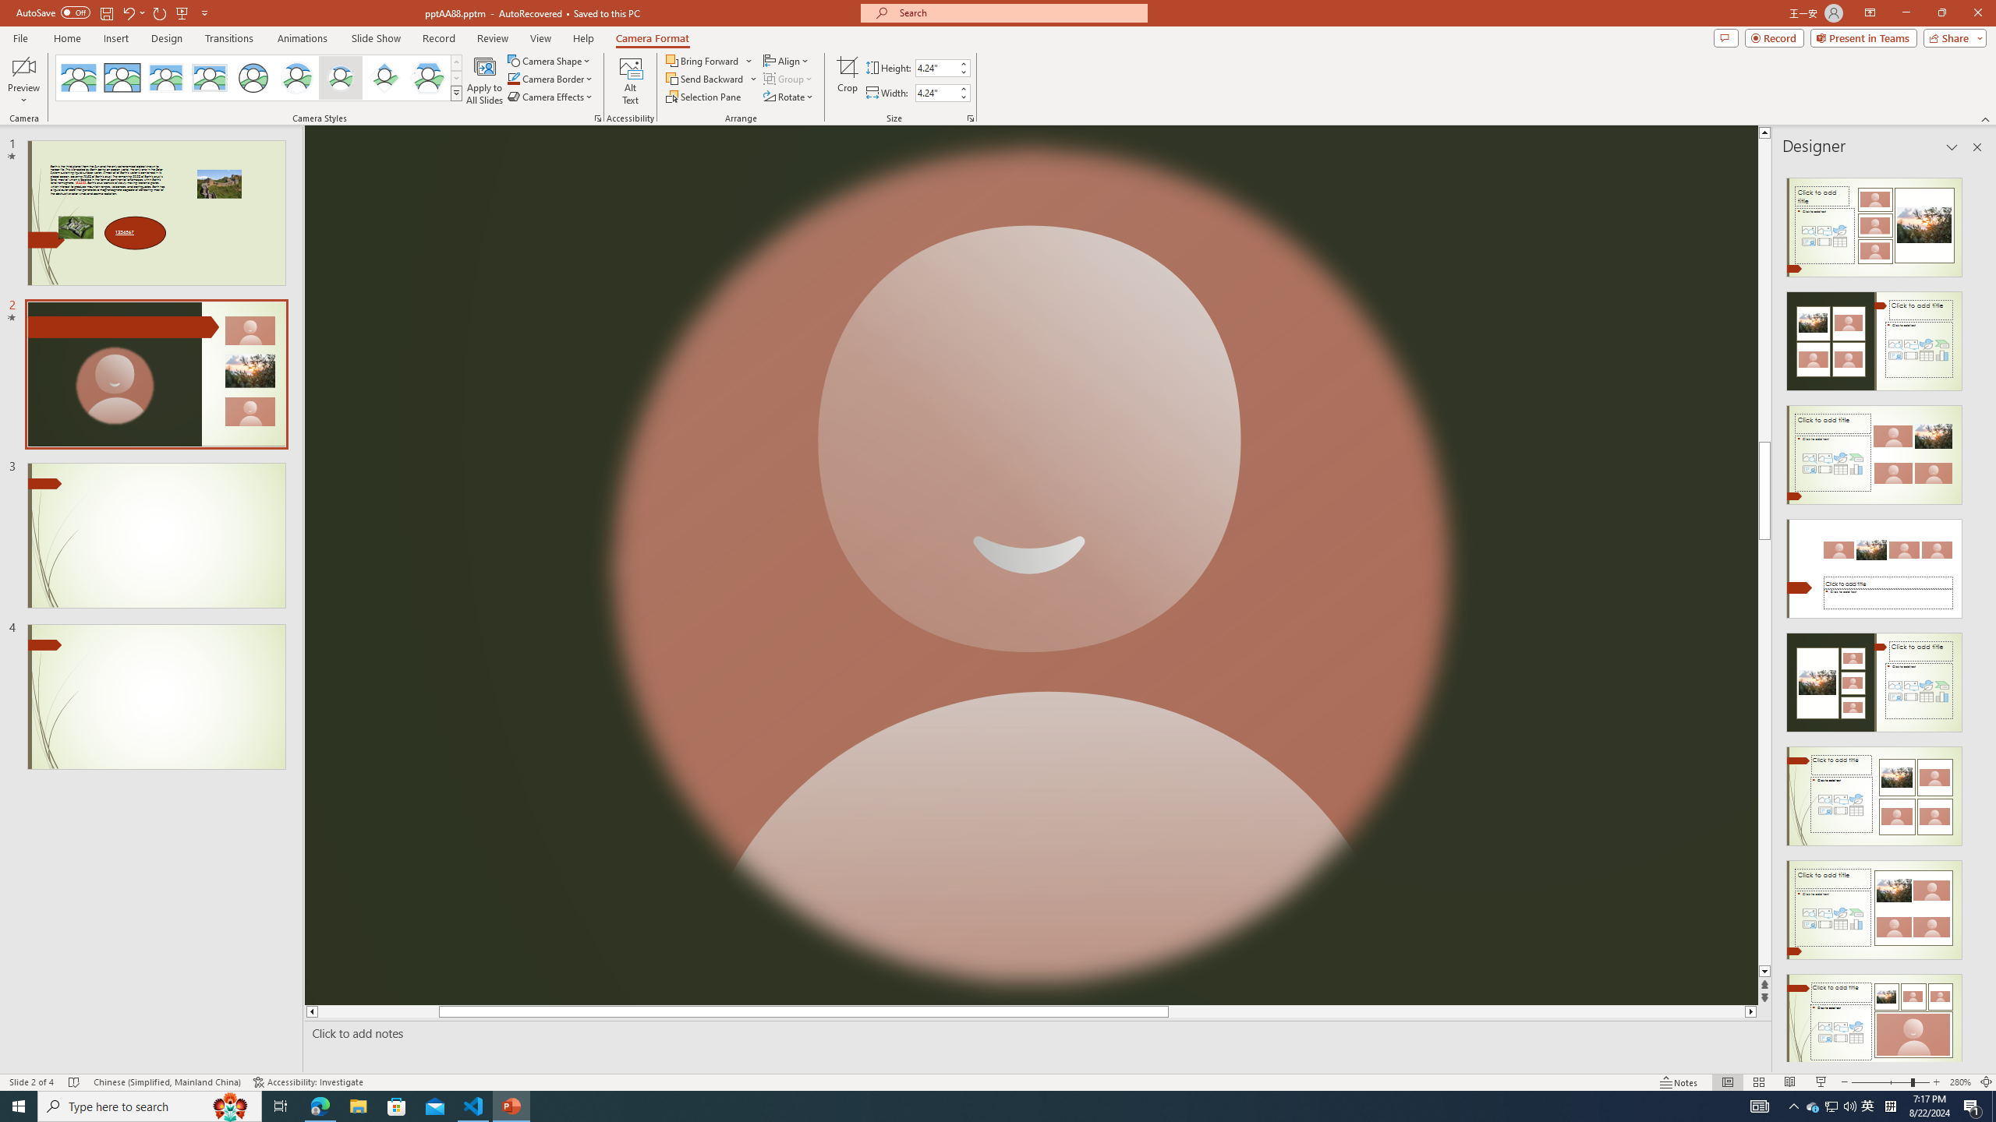 Image resolution: width=1996 pixels, height=1122 pixels. Describe the element at coordinates (597, 118) in the screenshot. I see `Format Object...` at that location.